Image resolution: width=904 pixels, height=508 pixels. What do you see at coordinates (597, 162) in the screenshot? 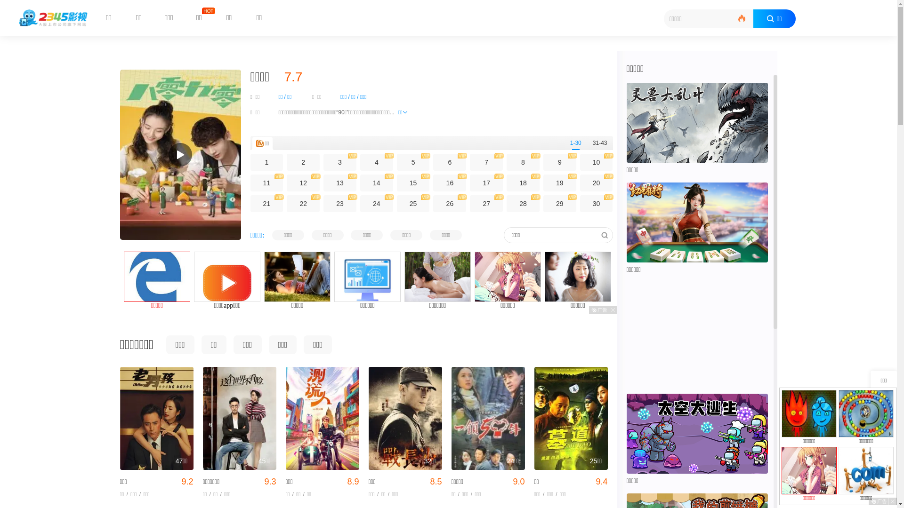
I see `10` at bounding box center [597, 162].